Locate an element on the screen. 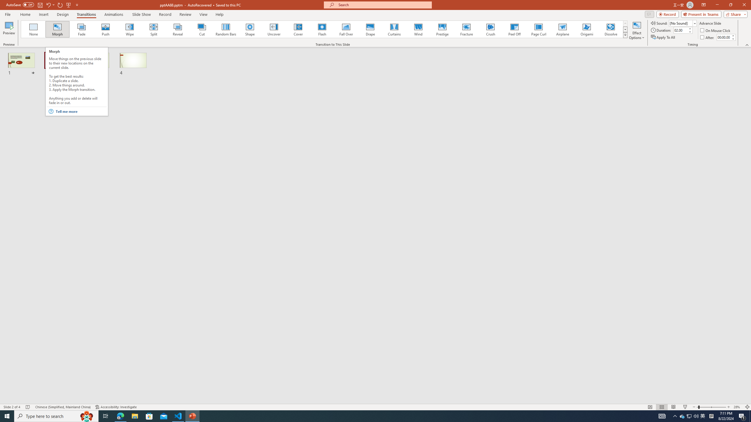  Tell me more is located at coordinates (80, 111).